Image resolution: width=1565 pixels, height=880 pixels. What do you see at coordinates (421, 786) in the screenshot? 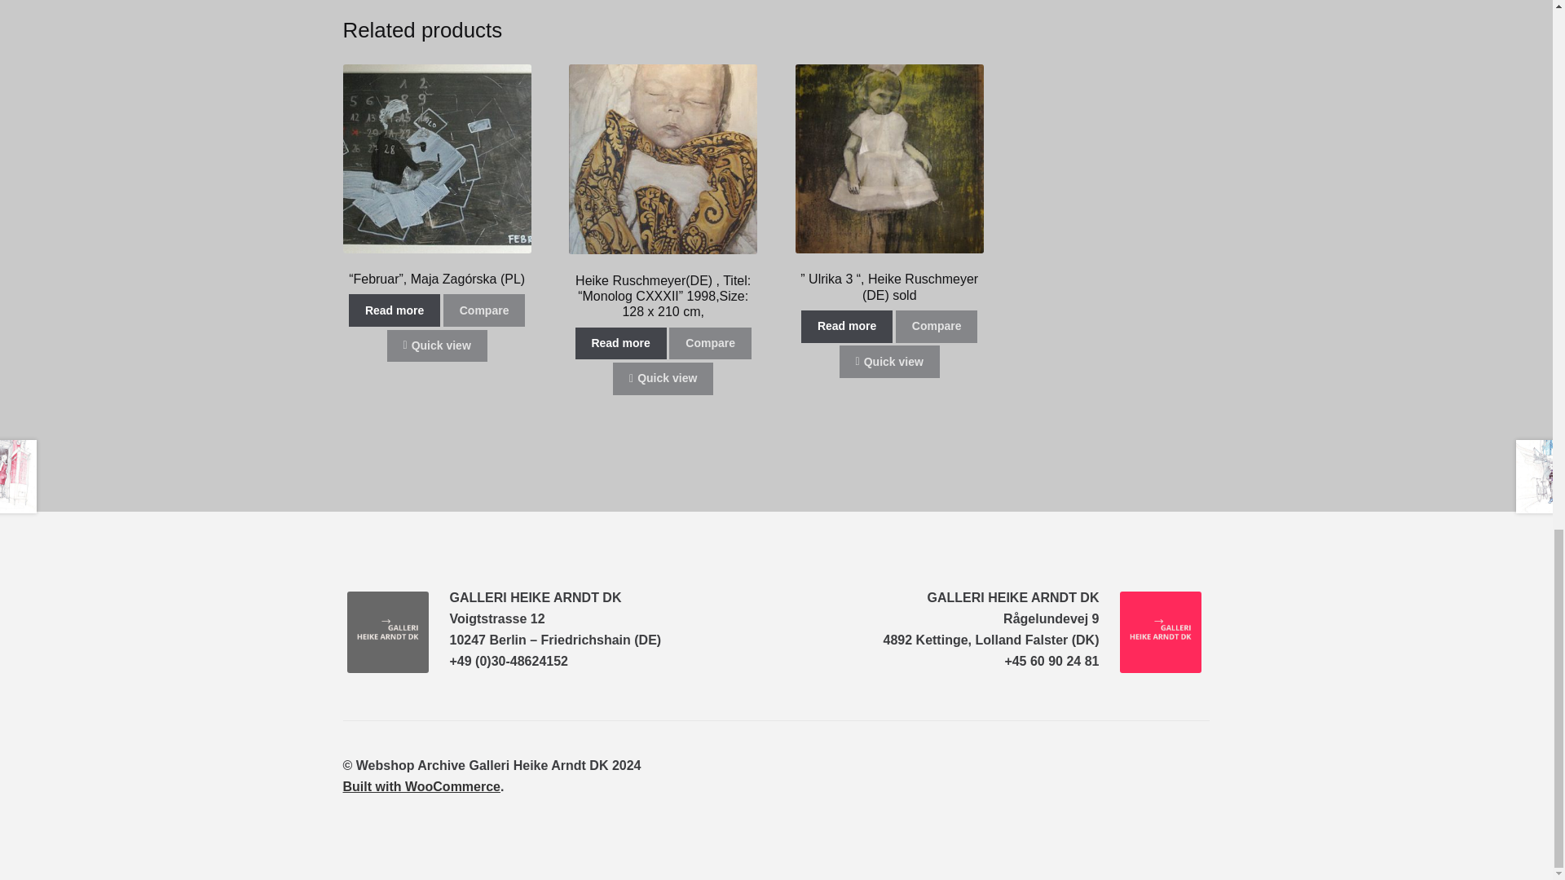
I see `WooCommerce - The Best eCommerce Platform for WordPress` at bounding box center [421, 786].